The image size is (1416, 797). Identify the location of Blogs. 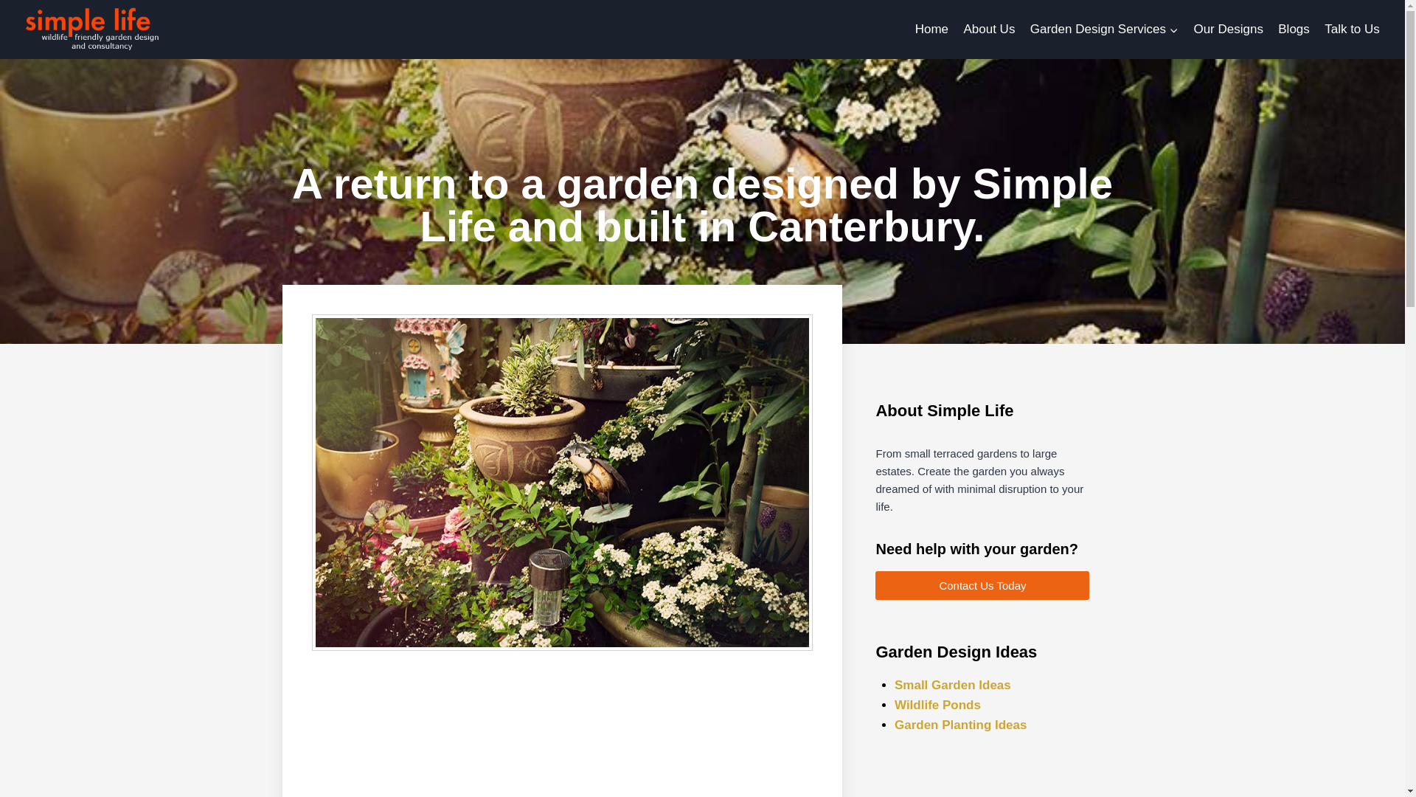
(1294, 30).